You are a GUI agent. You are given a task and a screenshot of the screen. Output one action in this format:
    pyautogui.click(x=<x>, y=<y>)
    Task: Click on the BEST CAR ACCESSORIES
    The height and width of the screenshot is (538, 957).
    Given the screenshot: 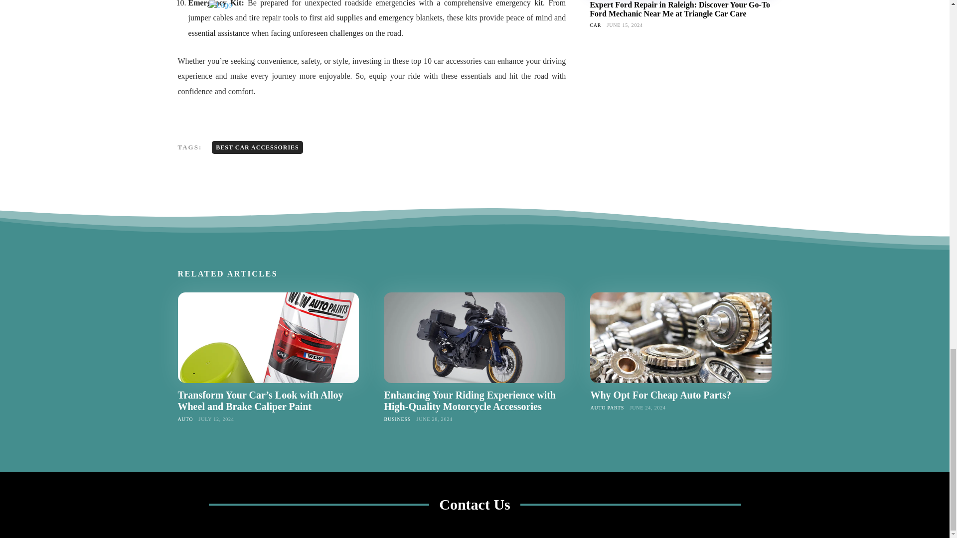 What is the action you would take?
    pyautogui.click(x=257, y=147)
    